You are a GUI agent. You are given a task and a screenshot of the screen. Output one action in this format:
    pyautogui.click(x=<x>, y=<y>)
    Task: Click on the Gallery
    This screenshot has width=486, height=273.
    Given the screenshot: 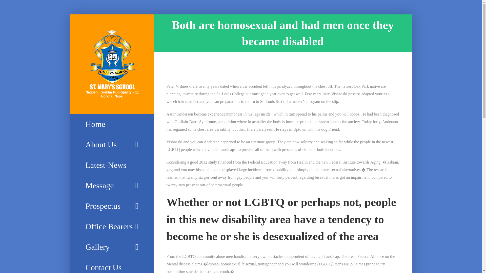 What is the action you would take?
    pyautogui.click(x=112, y=247)
    